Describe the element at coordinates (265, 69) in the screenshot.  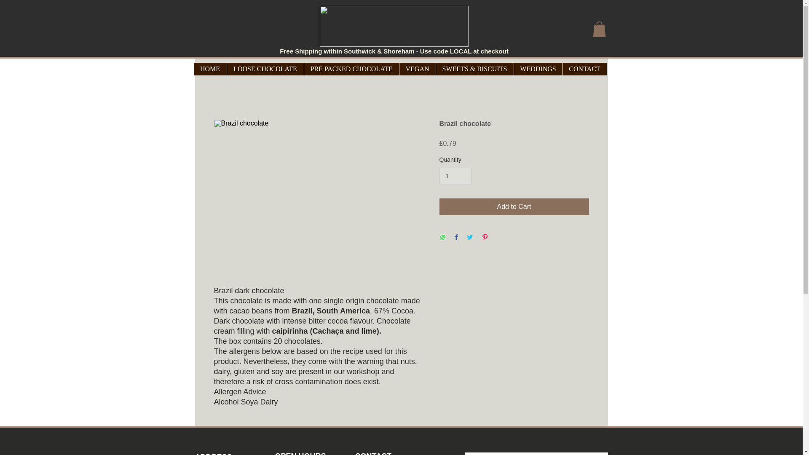
I see `LOOSE CHOCOLATE` at that location.